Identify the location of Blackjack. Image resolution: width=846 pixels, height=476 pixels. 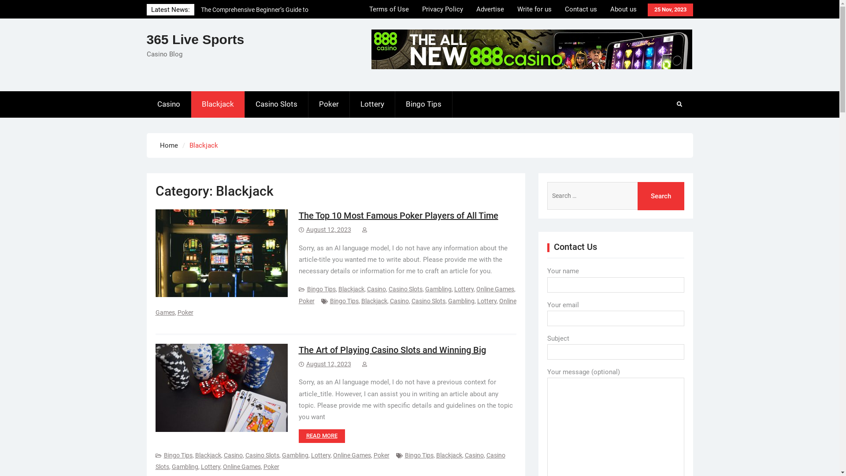
(375, 301).